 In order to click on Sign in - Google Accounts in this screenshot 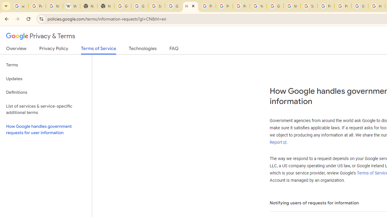, I will do `click(360, 6)`.